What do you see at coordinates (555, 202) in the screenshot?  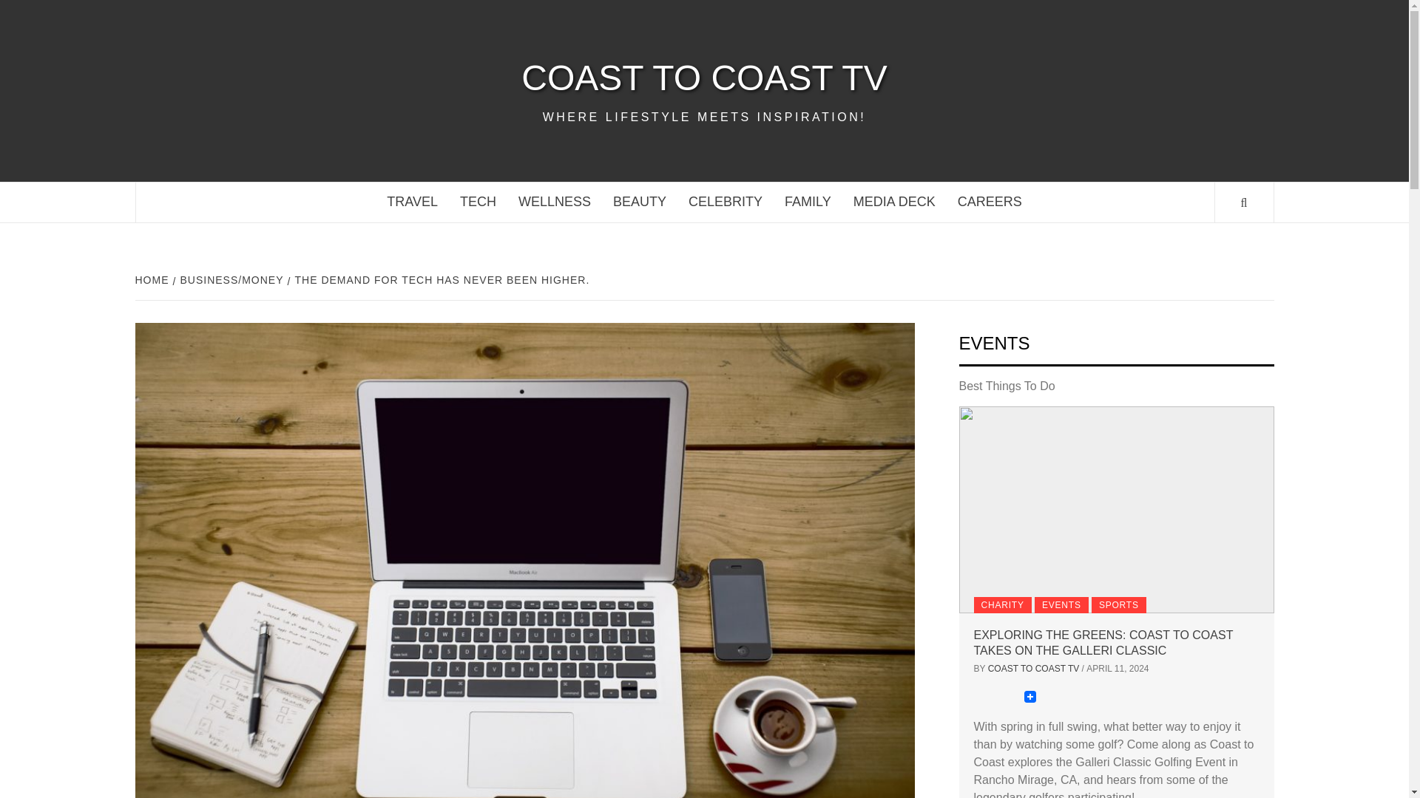 I see `WELLNESS` at bounding box center [555, 202].